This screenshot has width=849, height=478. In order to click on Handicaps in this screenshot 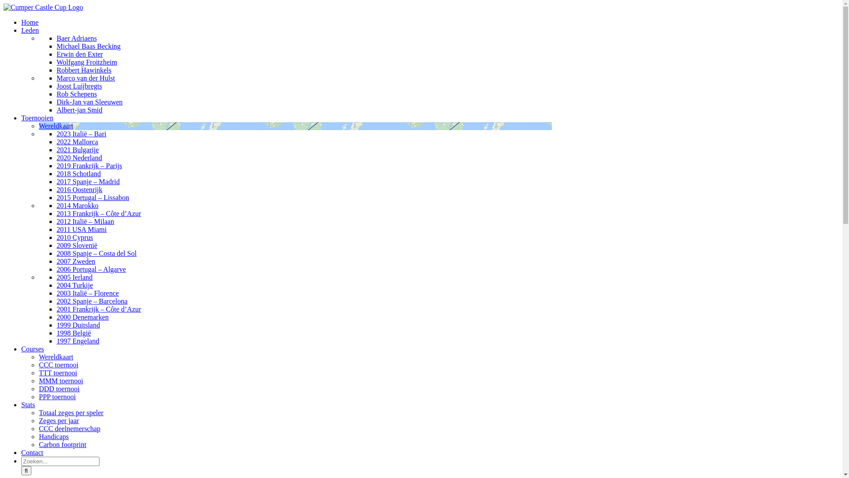, I will do `click(54, 436)`.